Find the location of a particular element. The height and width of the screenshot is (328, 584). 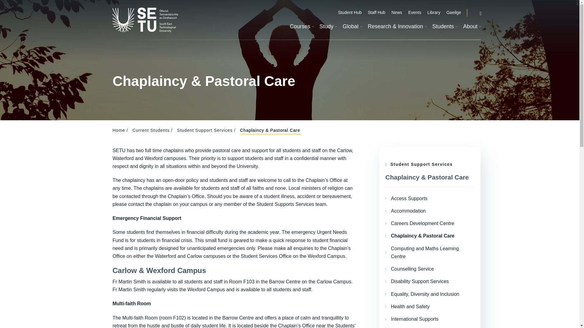

News is located at coordinates (397, 13).